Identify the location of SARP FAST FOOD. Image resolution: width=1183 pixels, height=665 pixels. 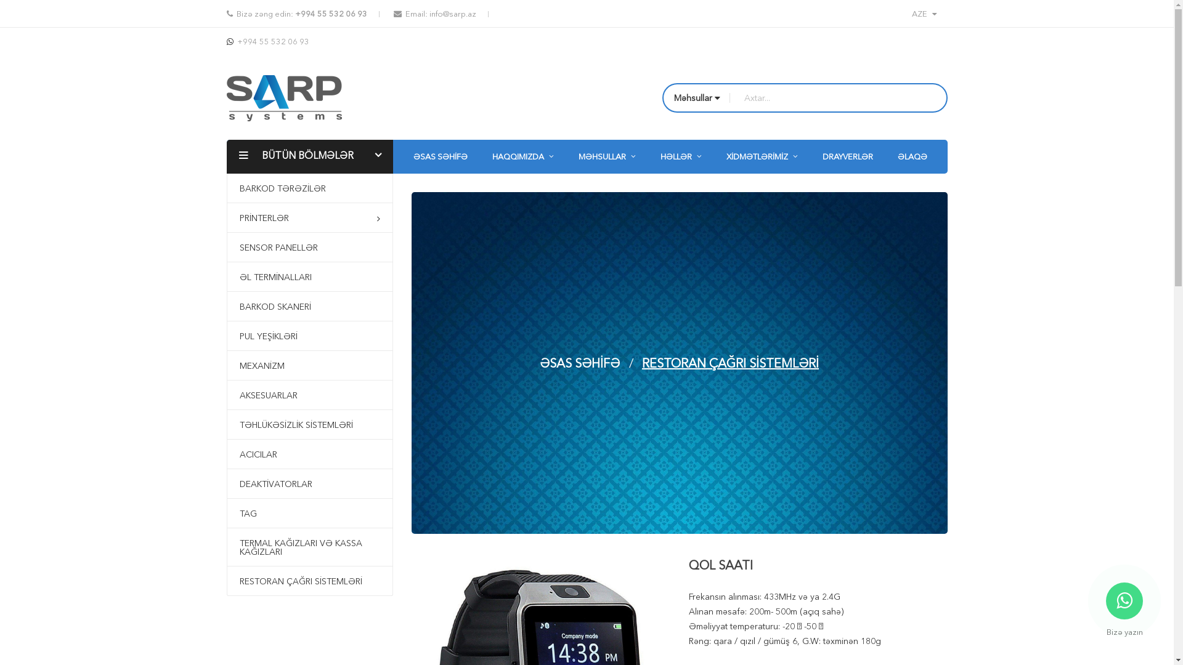
(270, 179).